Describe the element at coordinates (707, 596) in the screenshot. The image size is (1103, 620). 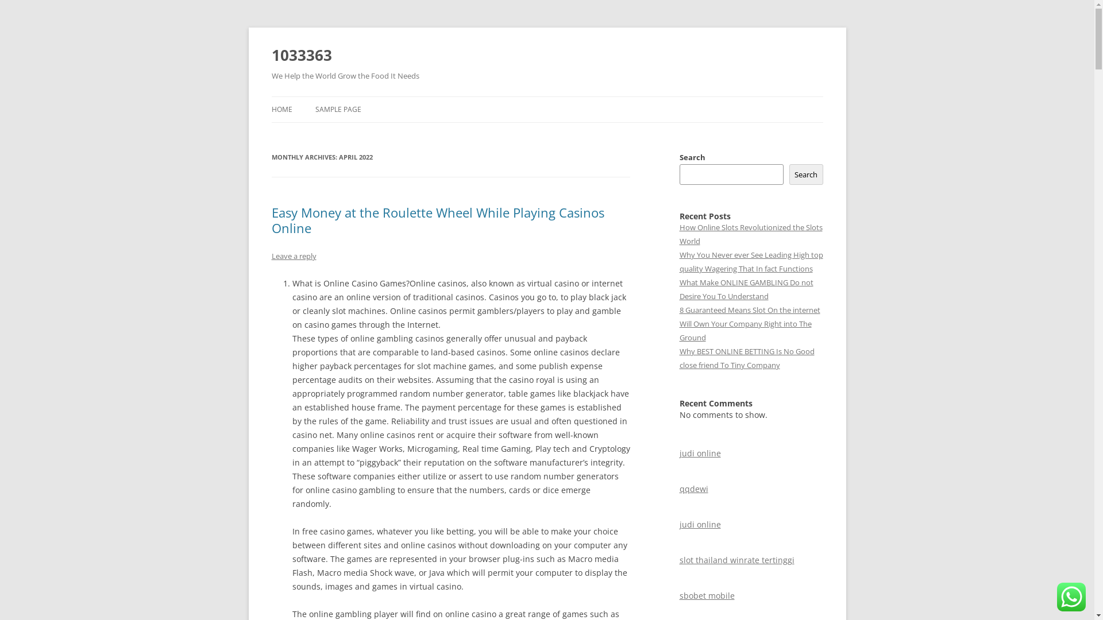
I see `sbobet mobile` at that location.